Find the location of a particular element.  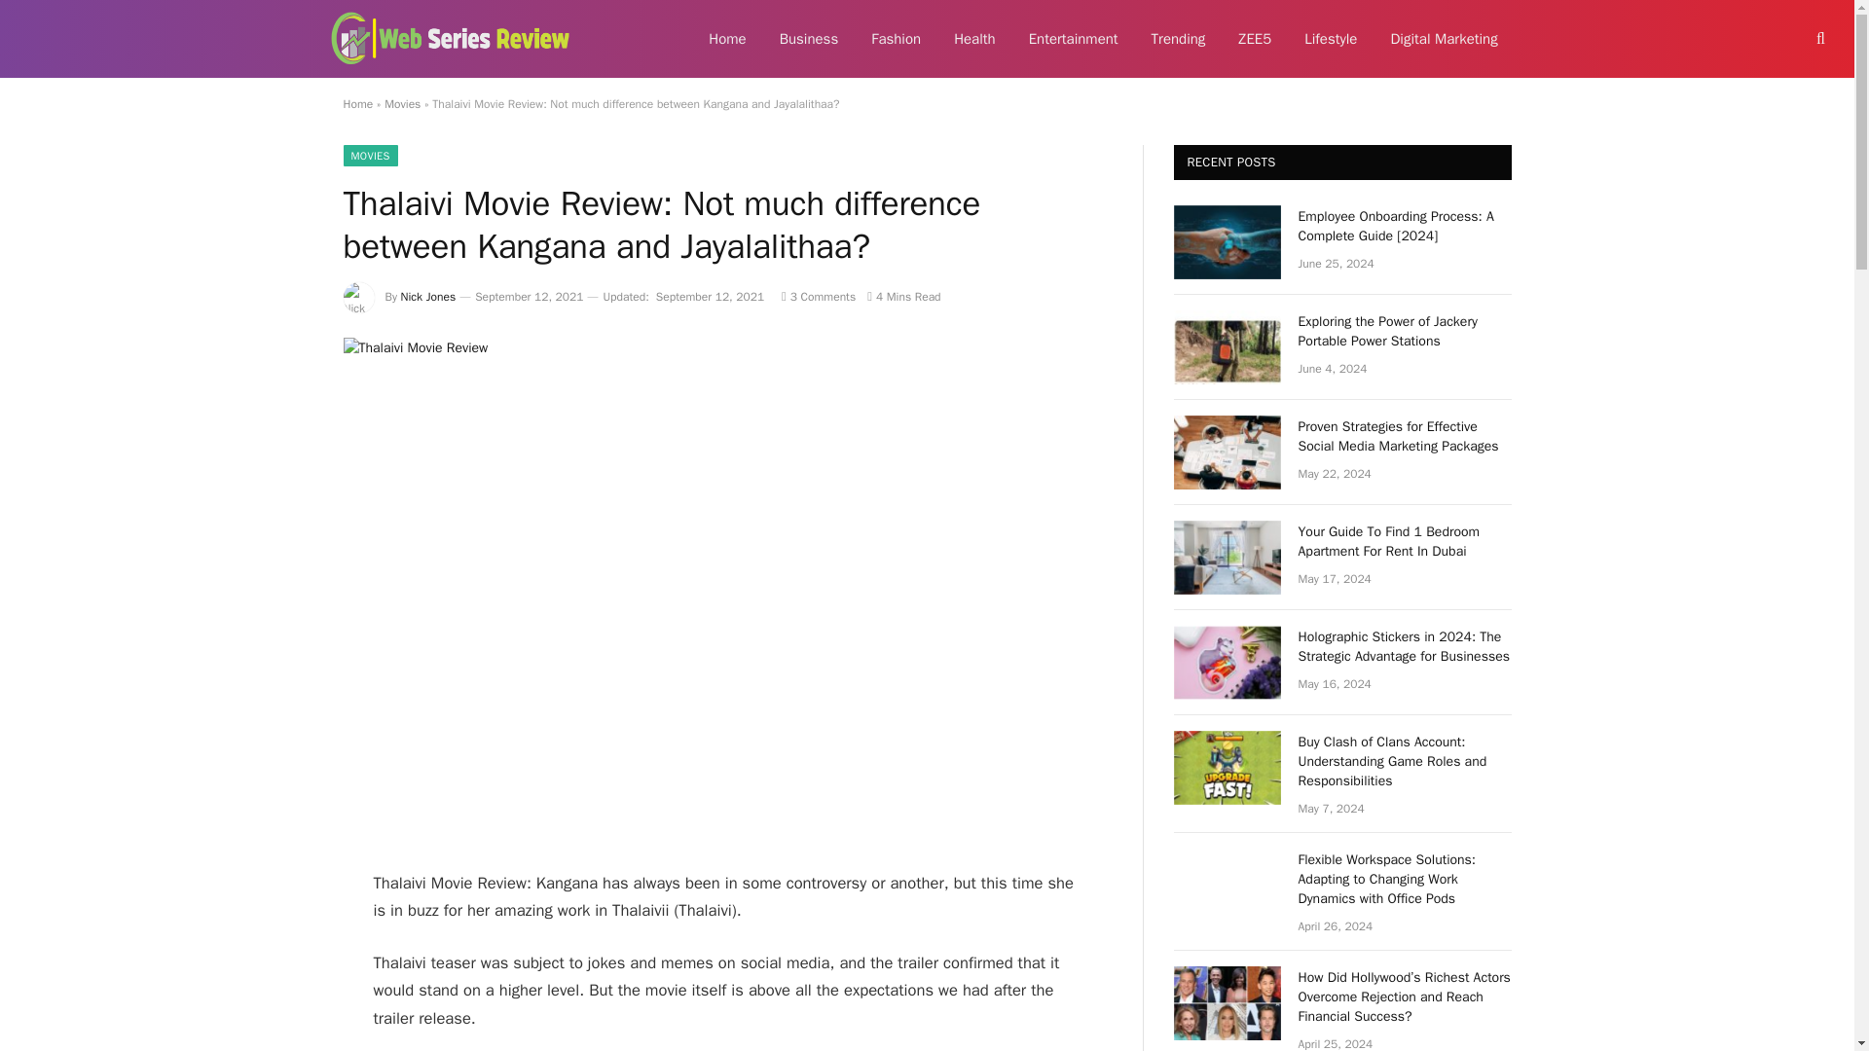

Fashion is located at coordinates (896, 39).